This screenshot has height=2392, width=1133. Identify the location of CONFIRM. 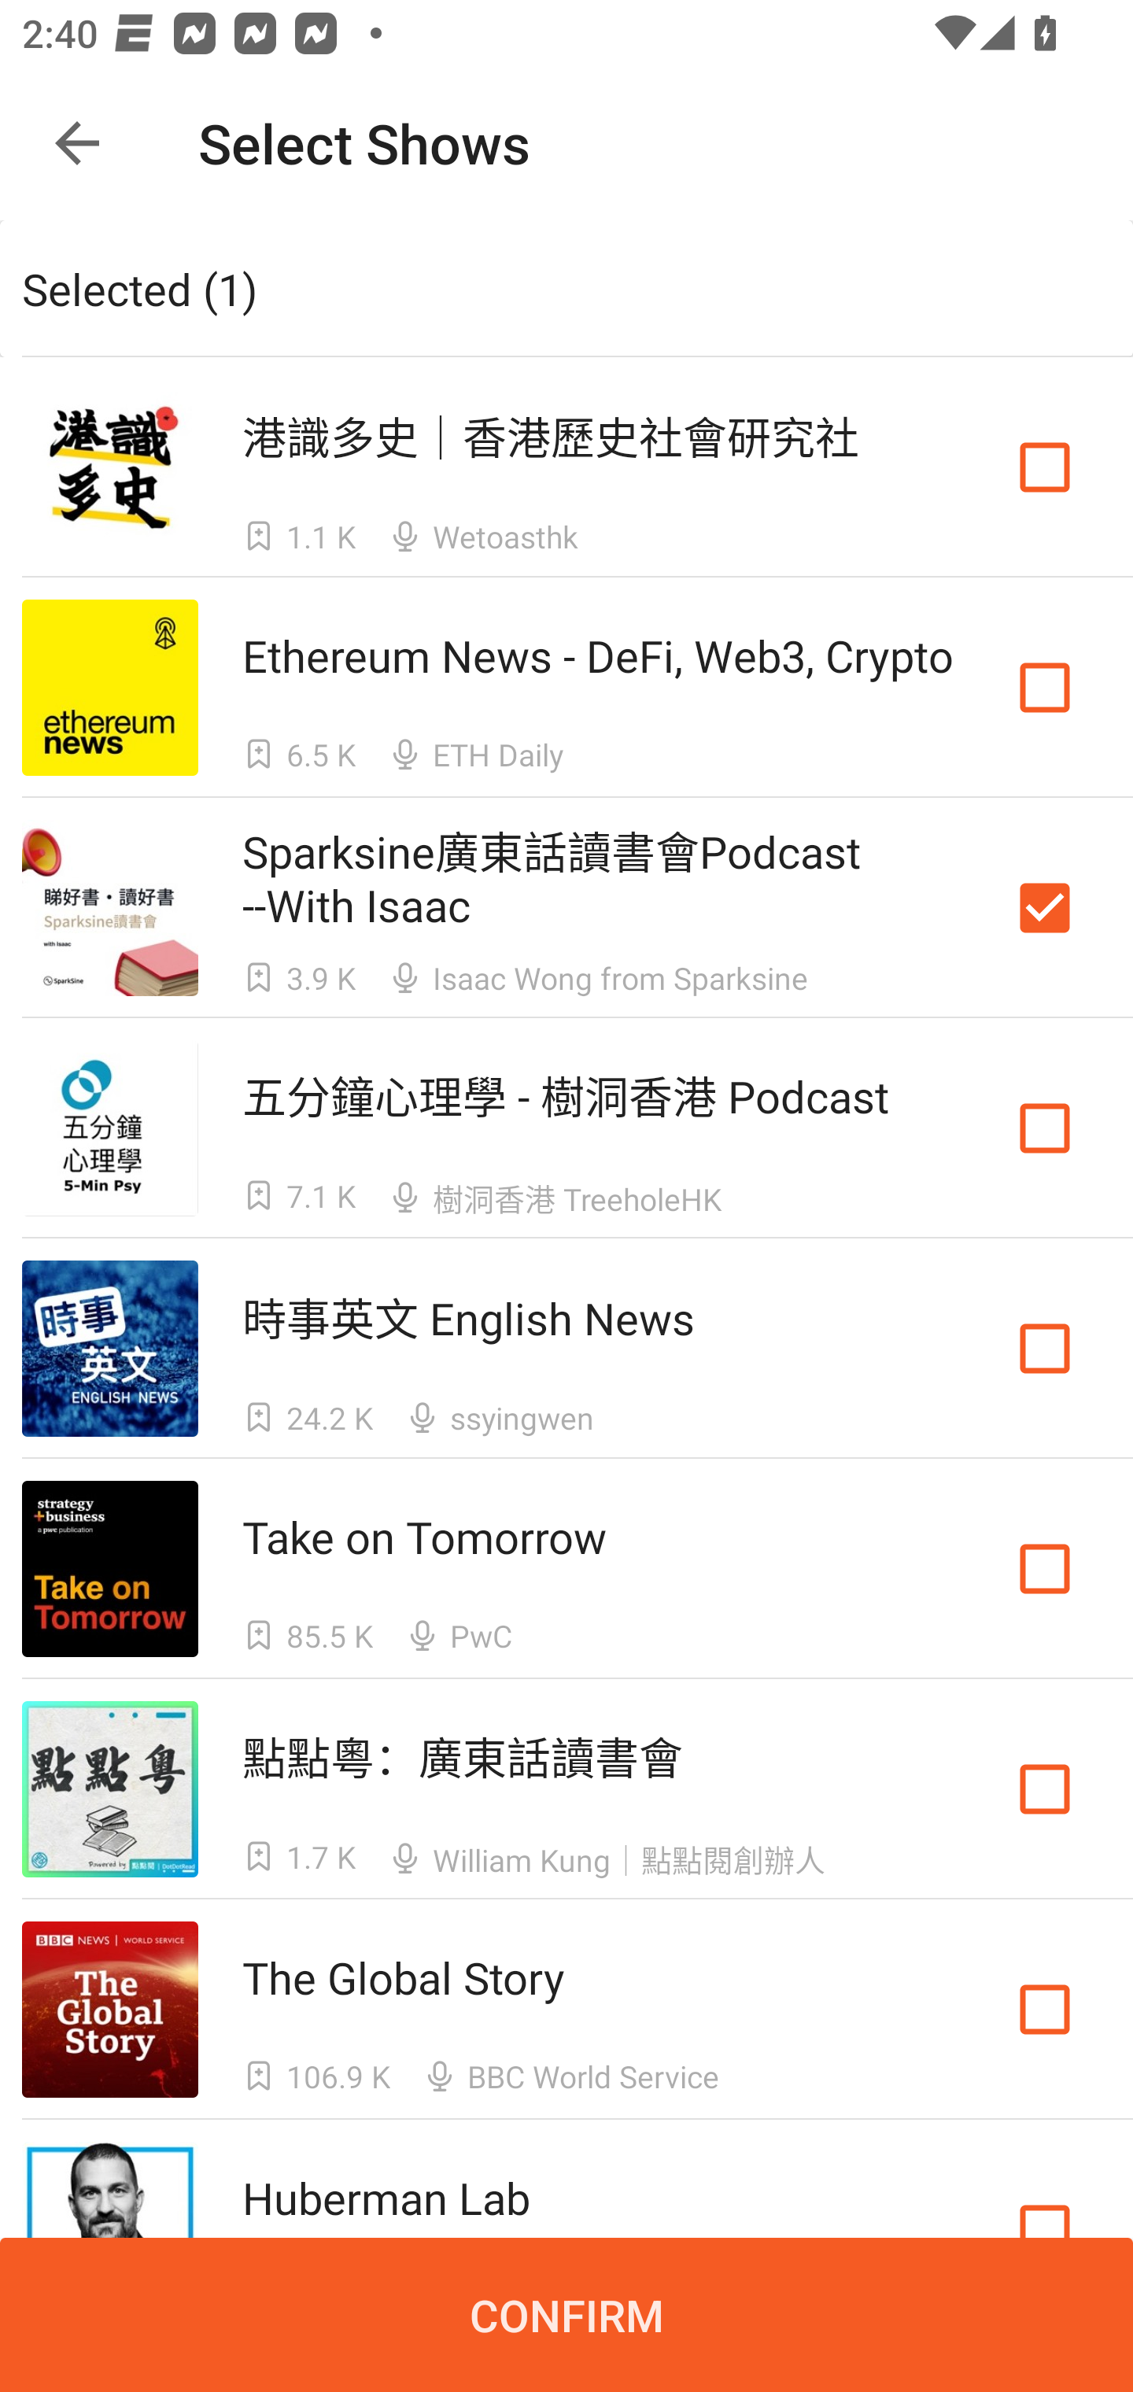
(566, 2315).